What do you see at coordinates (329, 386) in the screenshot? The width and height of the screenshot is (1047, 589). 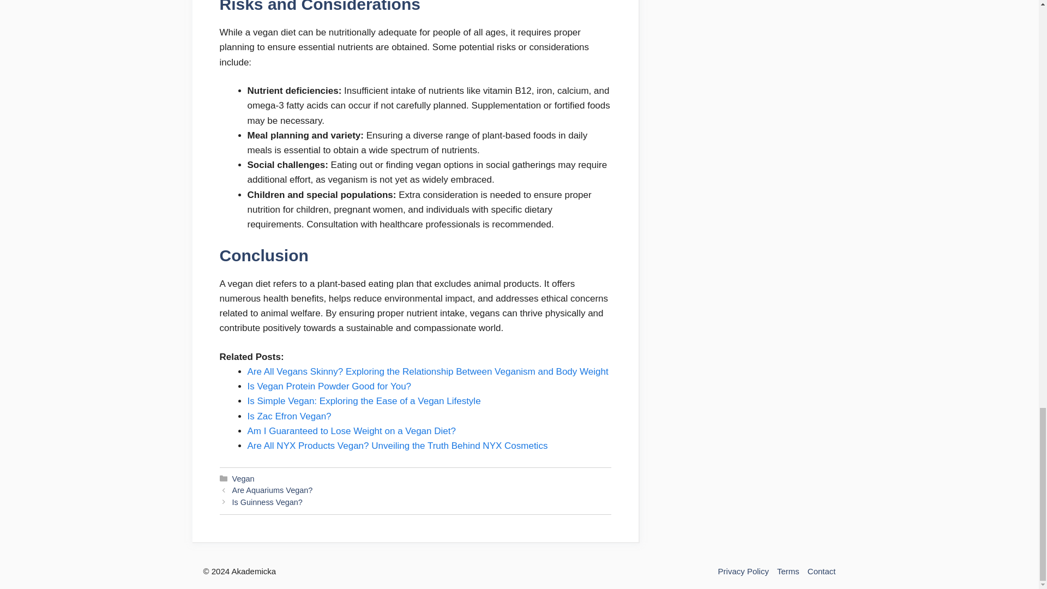 I see `Is Vegan Protein Powder Good for You?` at bounding box center [329, 386].